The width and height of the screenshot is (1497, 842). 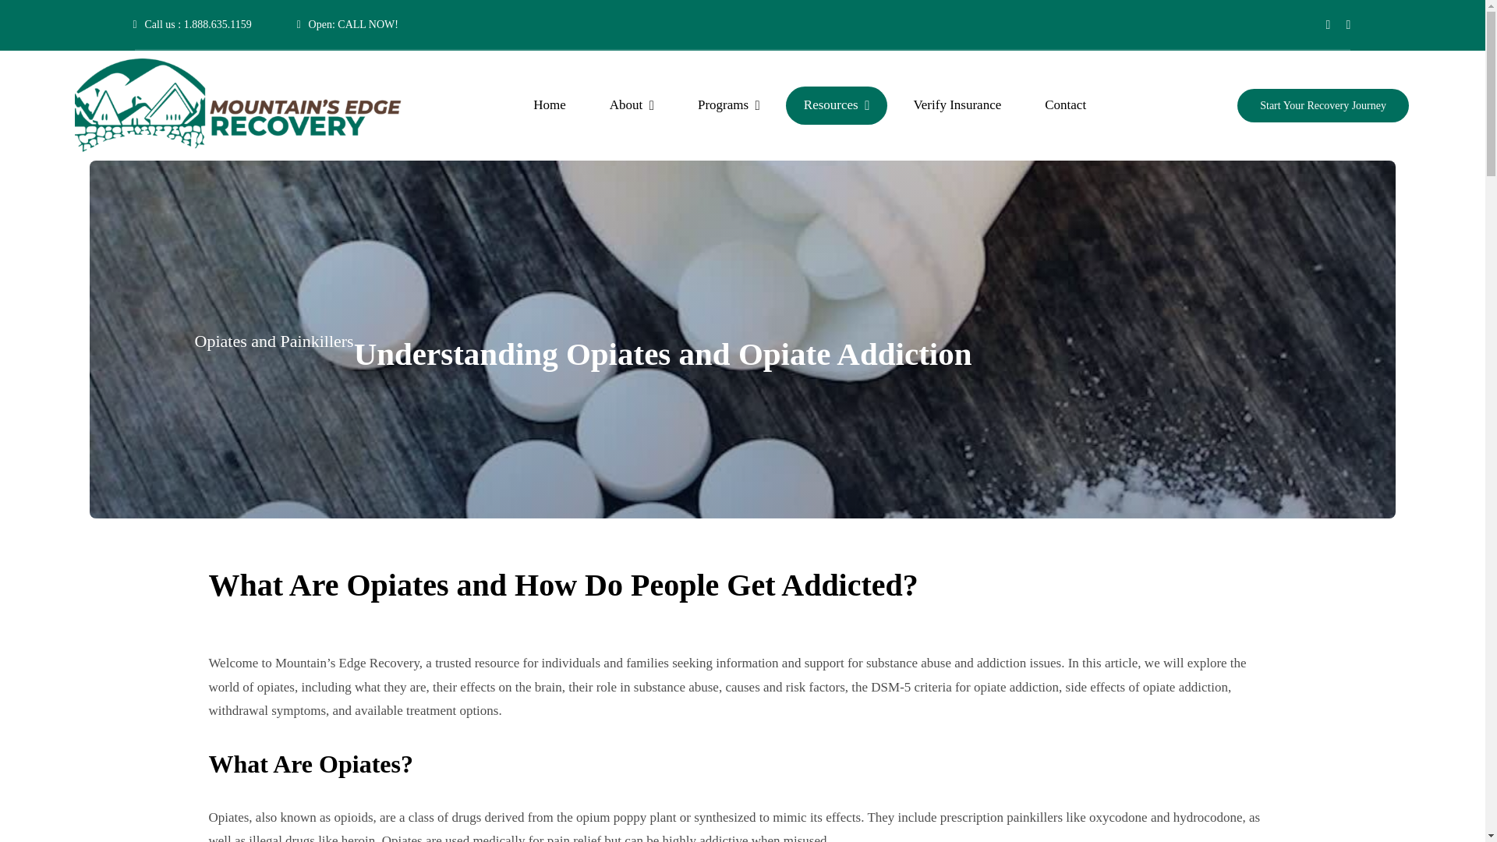 What do you see at coordinates (632, 105) in the screenshot?
I see `About` at bounding box center [632, 105].